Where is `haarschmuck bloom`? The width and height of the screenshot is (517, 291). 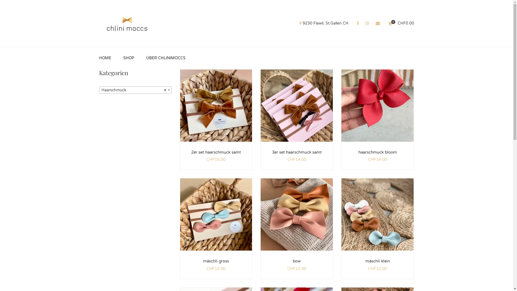 haarschmuck bloom is located at coordinates (378, 152).